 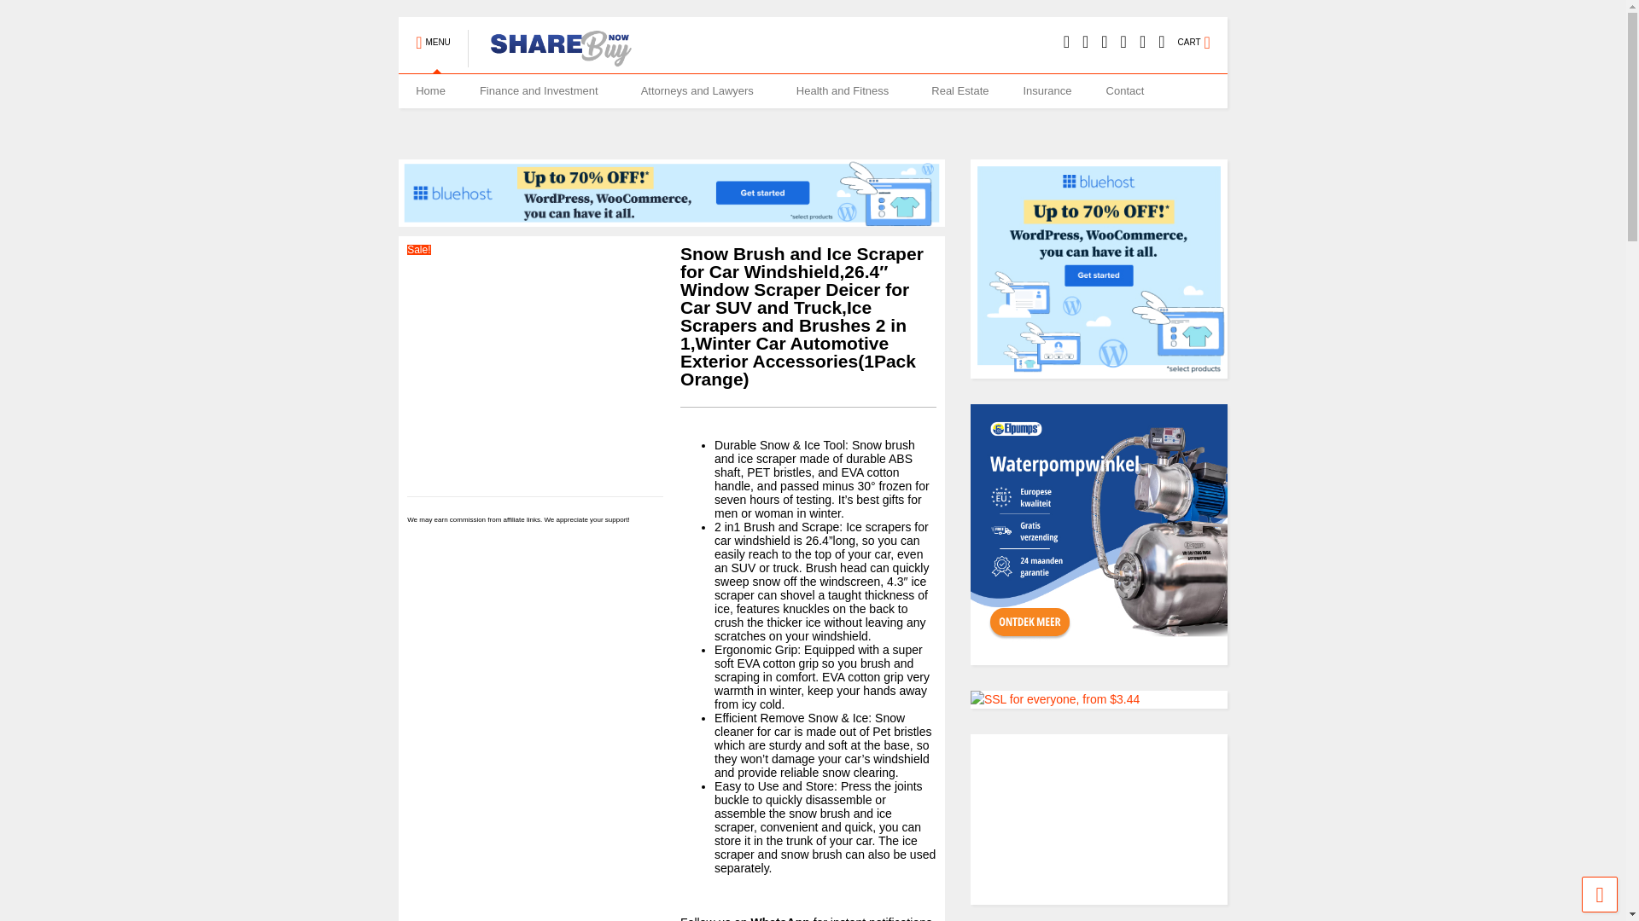 What do you see at coordinates (553, 60) in the screenshot?
I see `Sharebuynow.com ` at bounding box center [553, 60].